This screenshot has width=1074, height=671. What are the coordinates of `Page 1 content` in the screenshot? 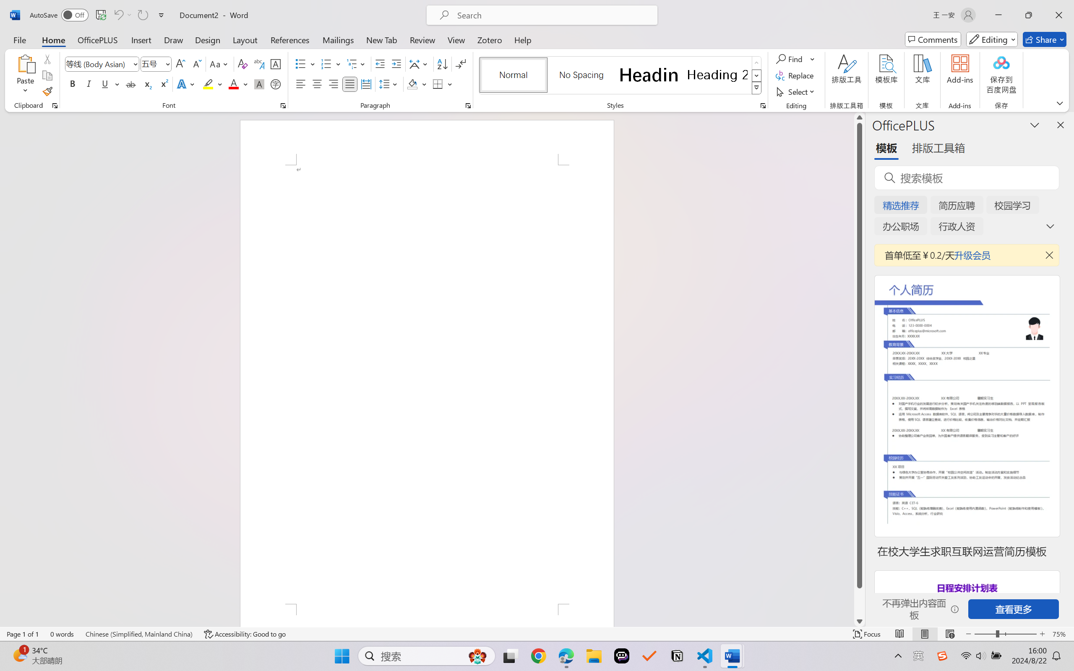 It's located at (427, 384).